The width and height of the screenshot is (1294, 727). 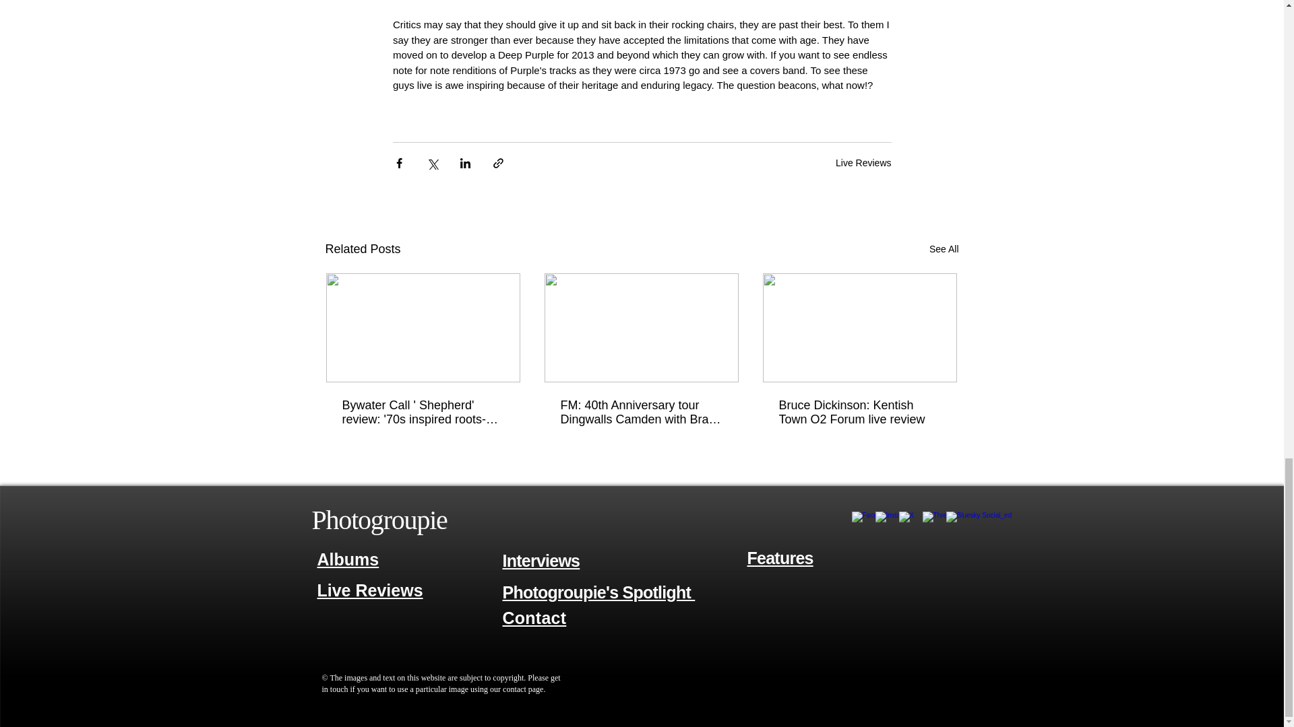 I want to click on Interviews, so click(x=541, y=560).